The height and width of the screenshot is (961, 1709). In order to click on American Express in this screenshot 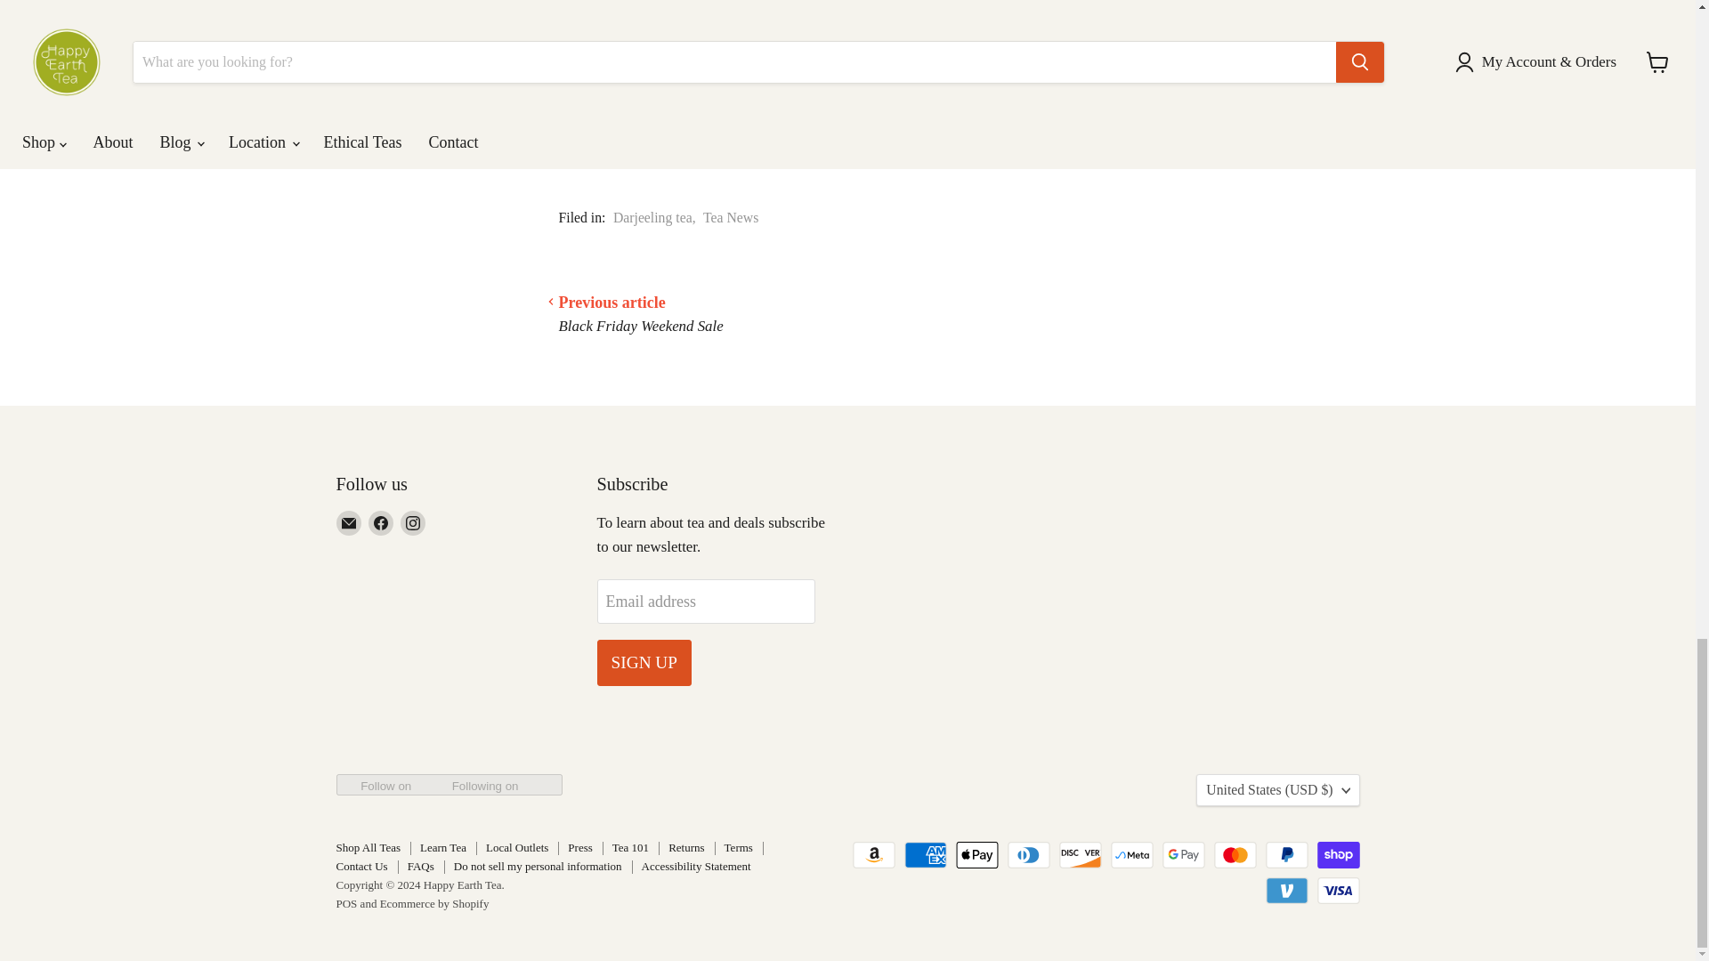, I will do `click(925, 855)`.